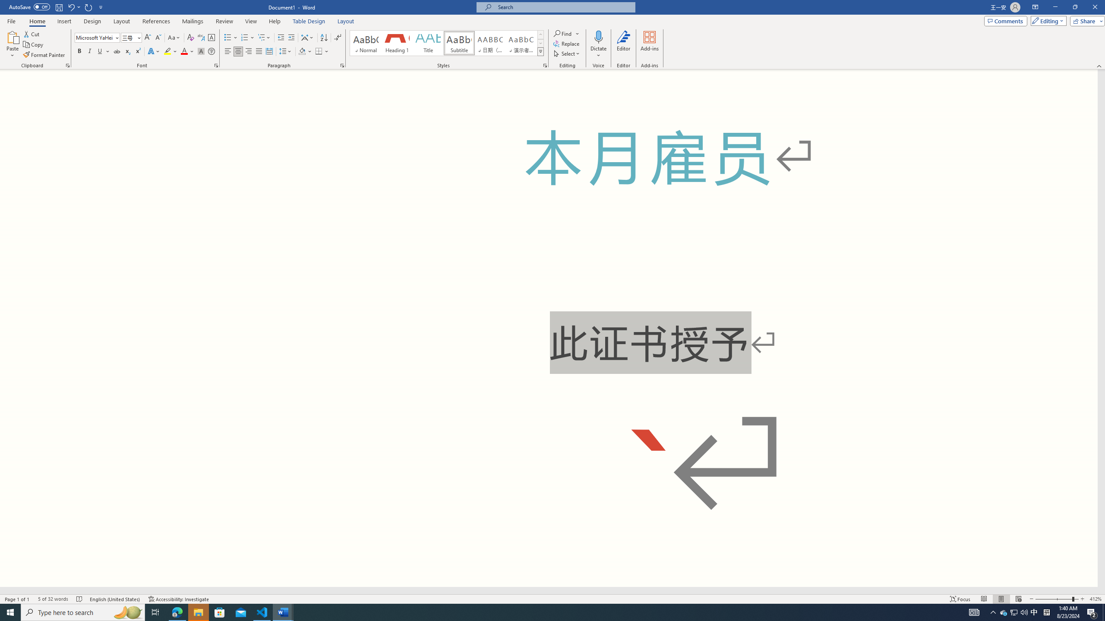 This screenshot has height=621, width=1105. Describe the element at coordinates (248, 38) in the screenshot. I see `Numbering` at that location.